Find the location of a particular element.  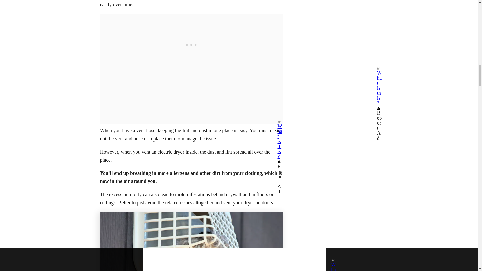

3rd party ad content is located at coordinates (191, 45).